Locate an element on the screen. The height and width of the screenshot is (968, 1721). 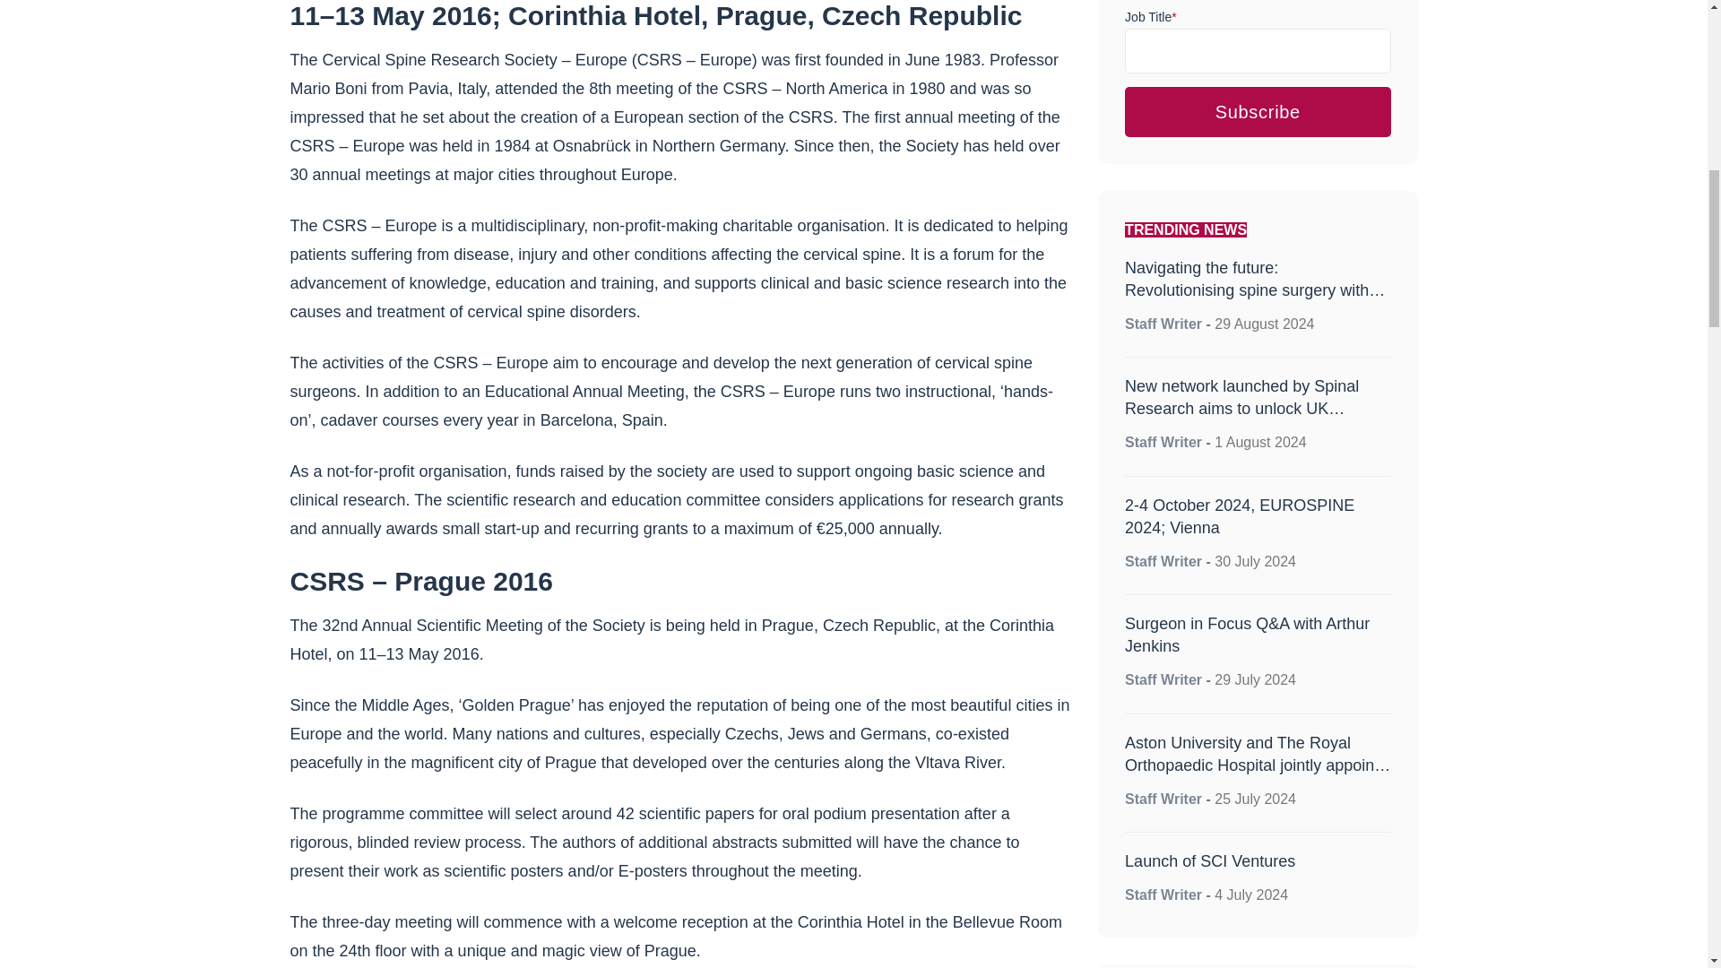
Posts by Staff Writer is located at coordinates (1163, 324).